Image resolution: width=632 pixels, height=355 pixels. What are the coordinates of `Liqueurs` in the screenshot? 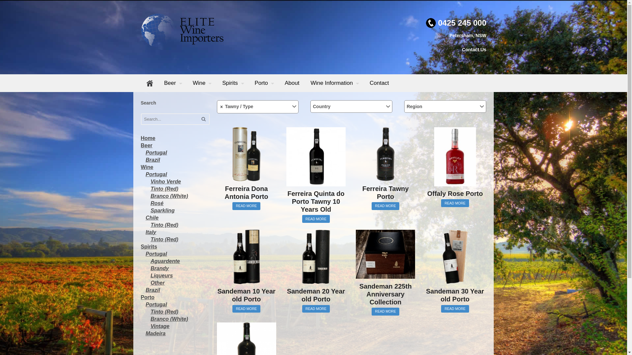 It's located at (162, 275).